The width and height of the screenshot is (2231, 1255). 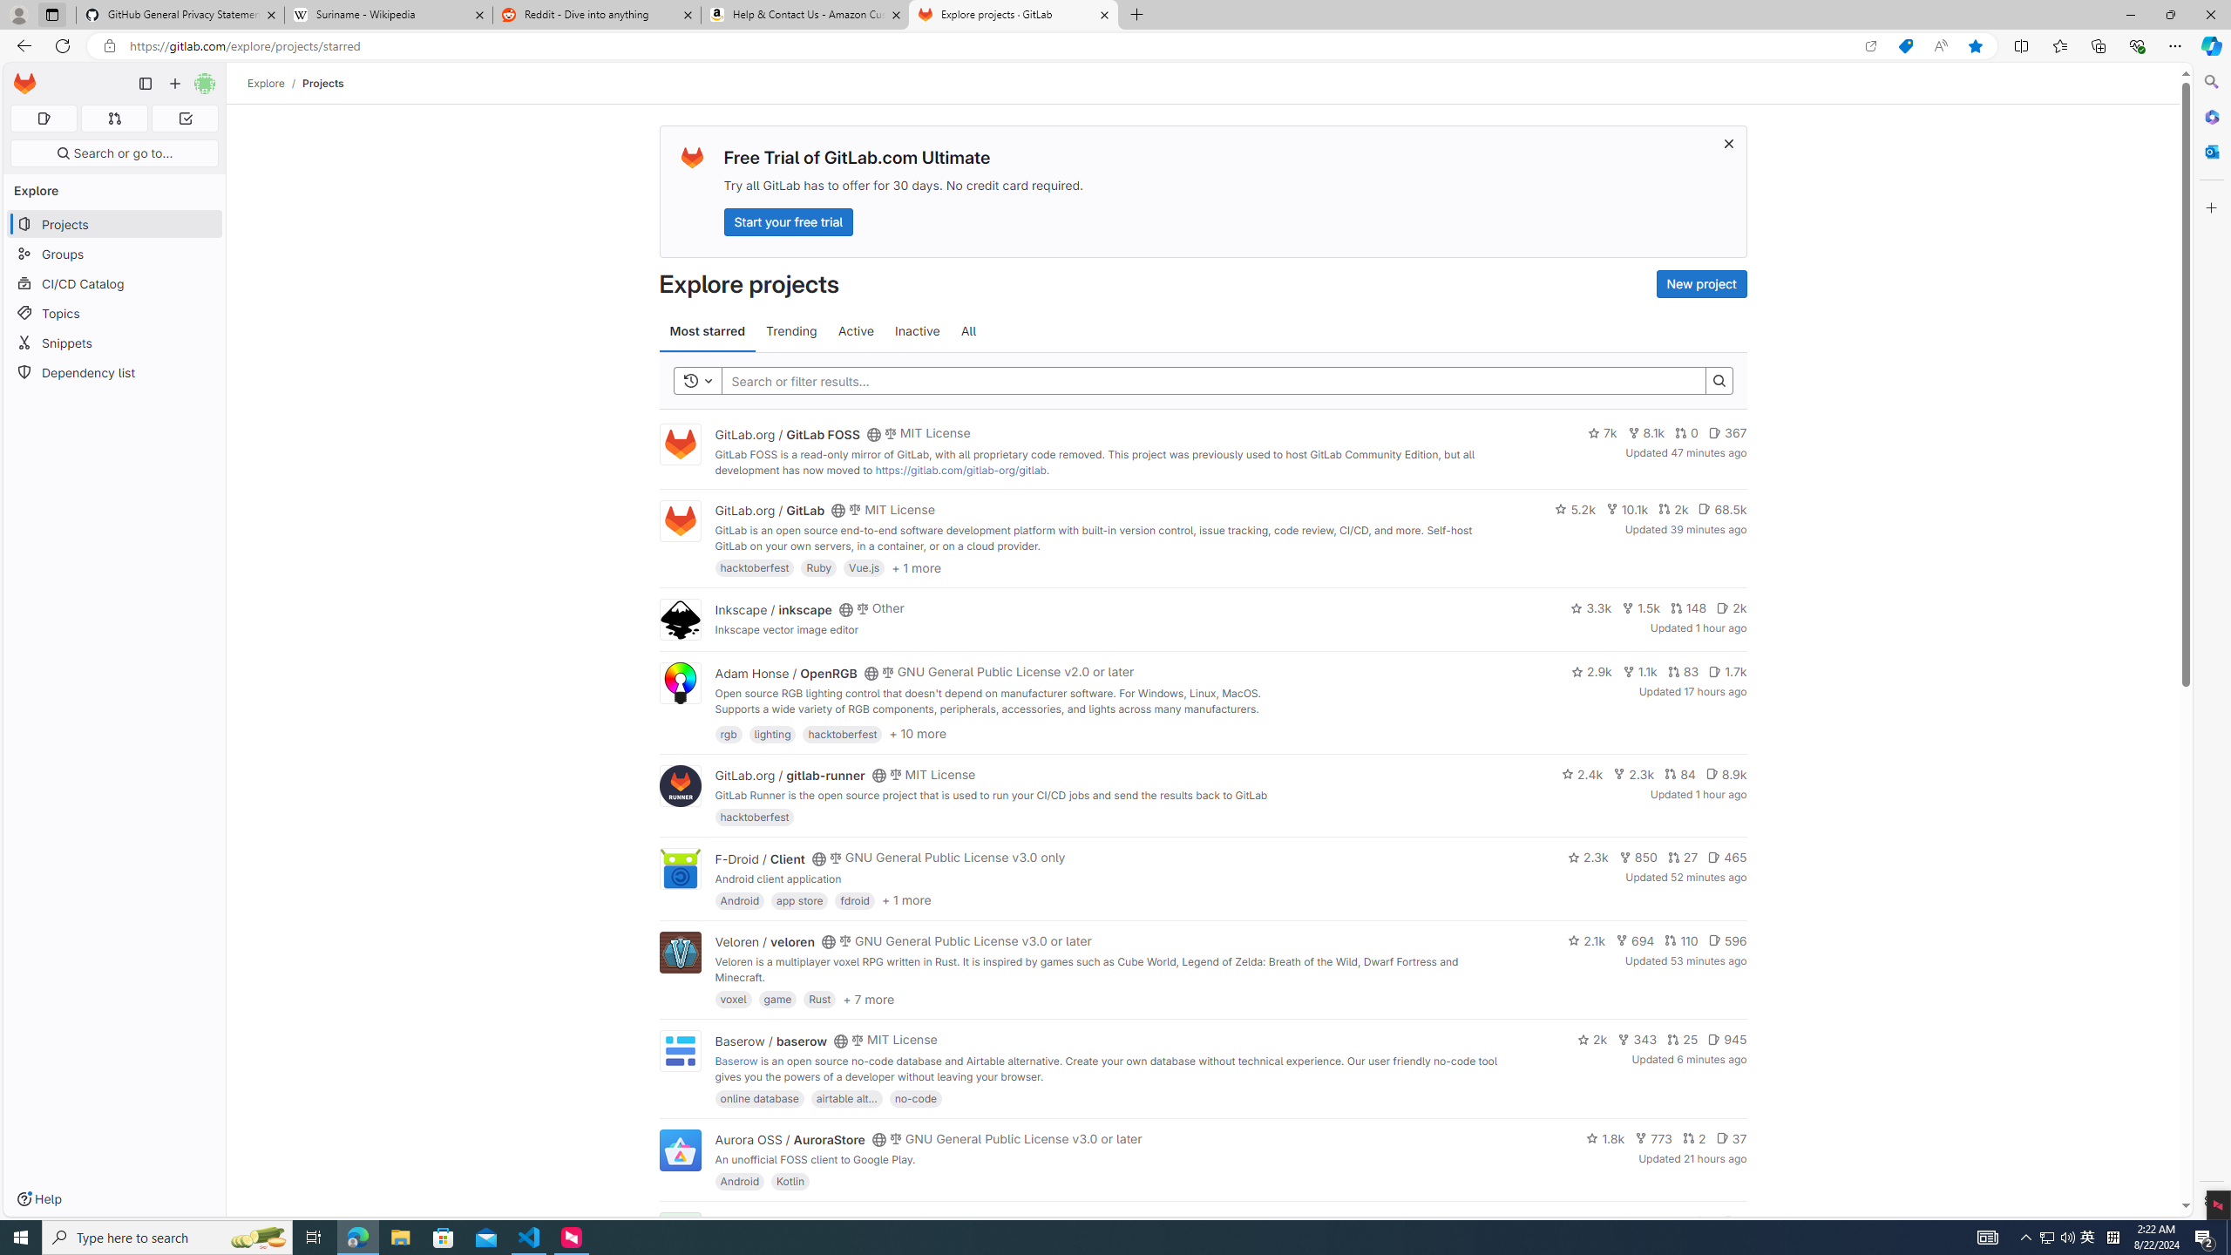 What do you see at coordinates (772, 608) in the screenshot?
I see `Inkscape / inkscape` at bounding box center [772, 608].